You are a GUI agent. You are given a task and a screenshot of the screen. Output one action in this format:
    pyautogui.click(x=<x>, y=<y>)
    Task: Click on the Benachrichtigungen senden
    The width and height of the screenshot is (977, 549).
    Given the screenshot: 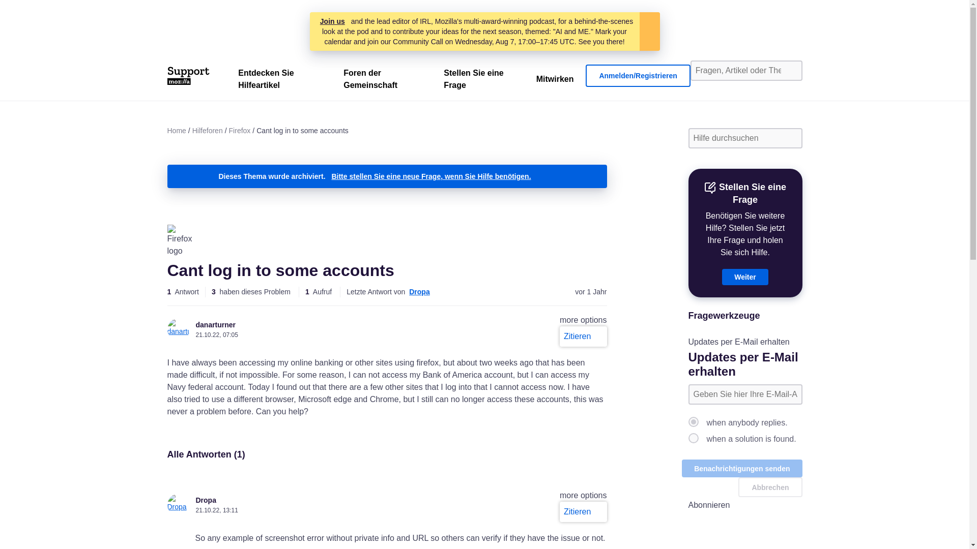 What is the action you would take?
    pyautogui.click(x=742, y=468)
    